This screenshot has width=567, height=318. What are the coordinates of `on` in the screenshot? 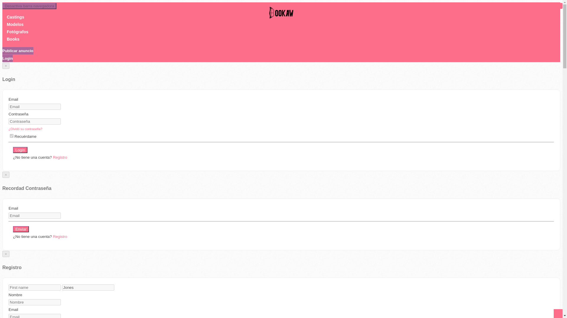 It's located at (12, 135).